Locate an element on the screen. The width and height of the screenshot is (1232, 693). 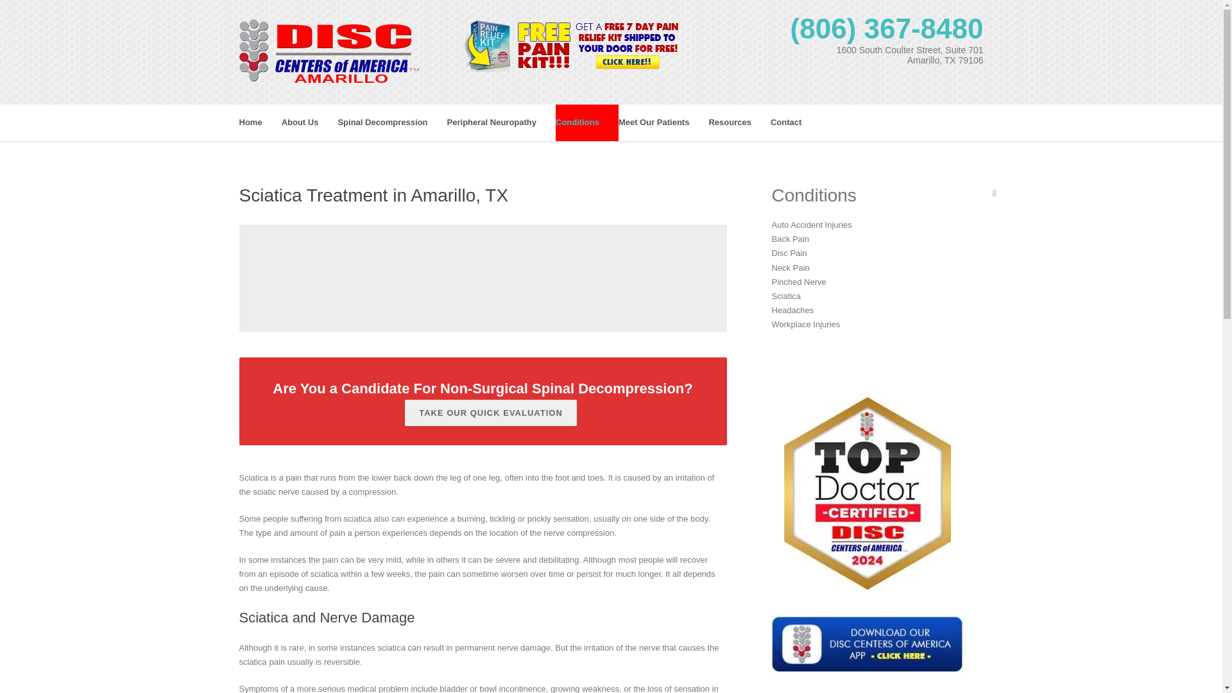
About Us is located at coordinates (309, 123).